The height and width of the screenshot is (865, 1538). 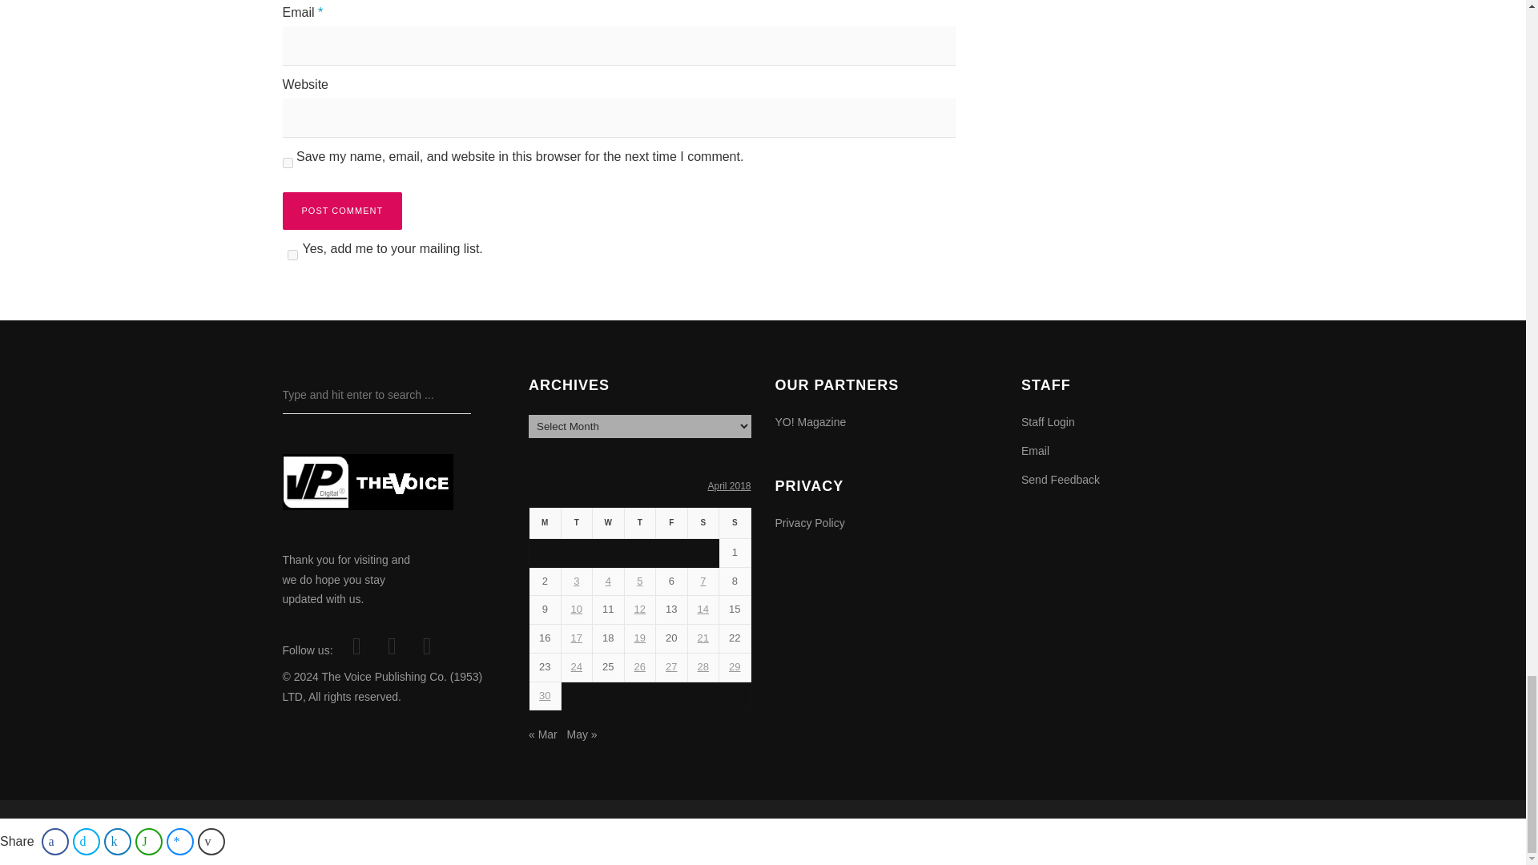 What do you see at coordinates (292, 255) in the screenshot?
I see `1` at bounding box center [292, 255].